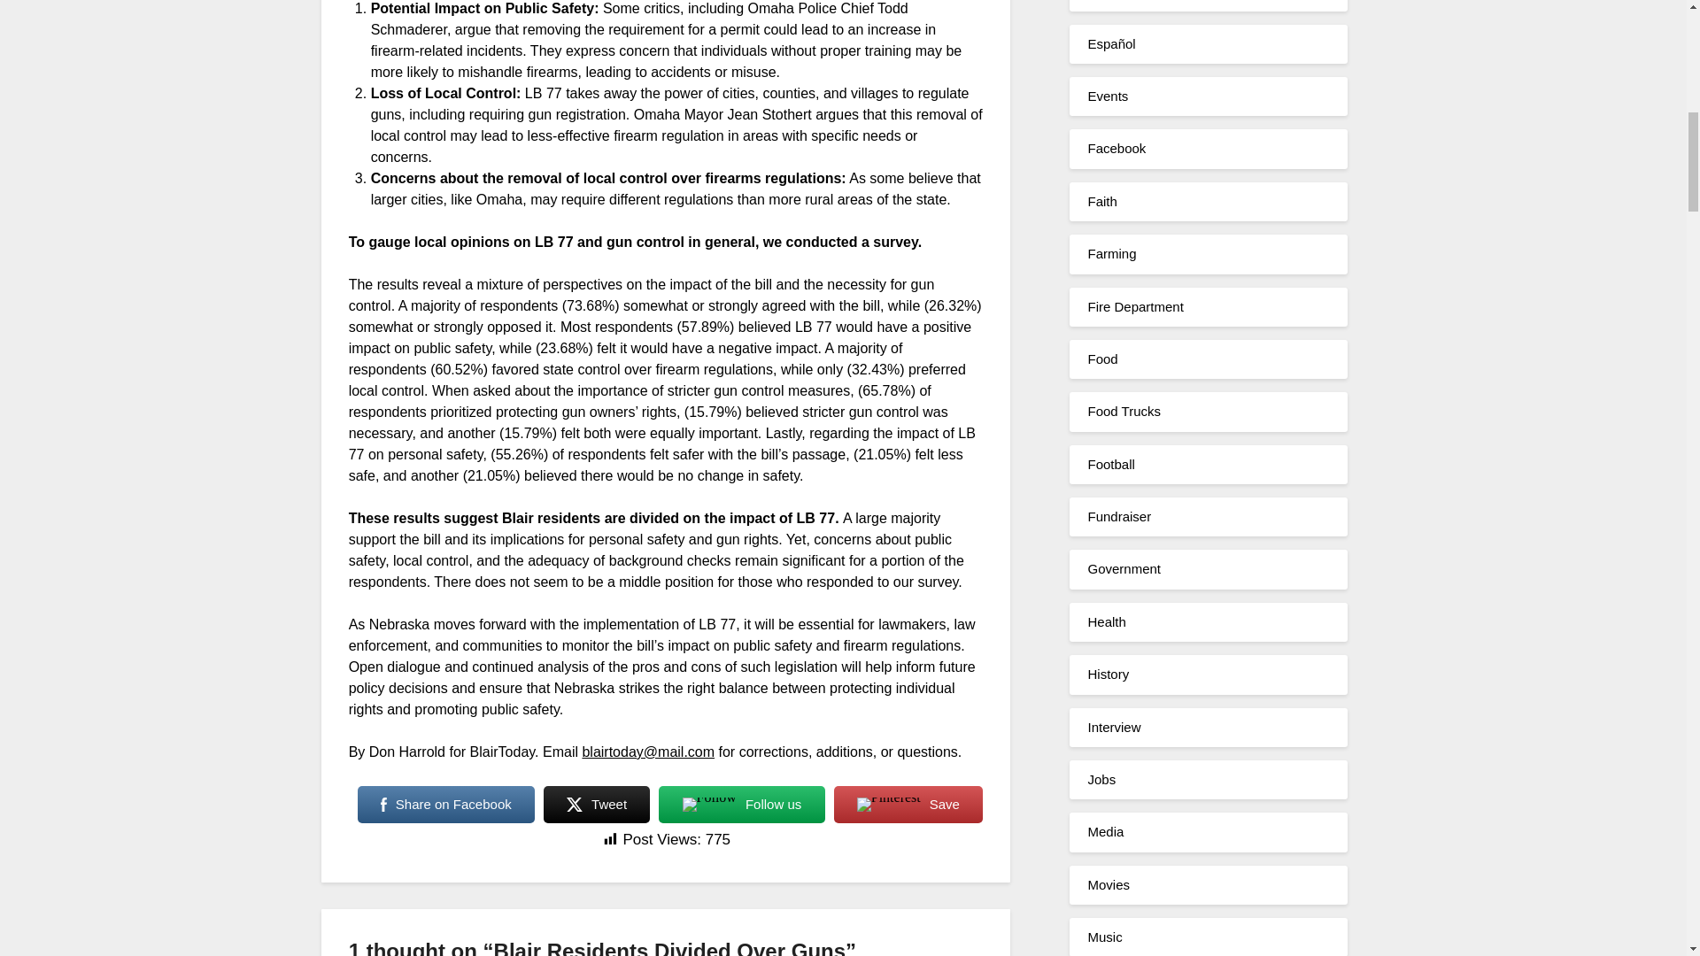 The height and width of the screenshot is (956, 1700). What do you see at coordinates (1101, 202) in the screenshot?
I see `Faith` at bounding box center [1101, 202].